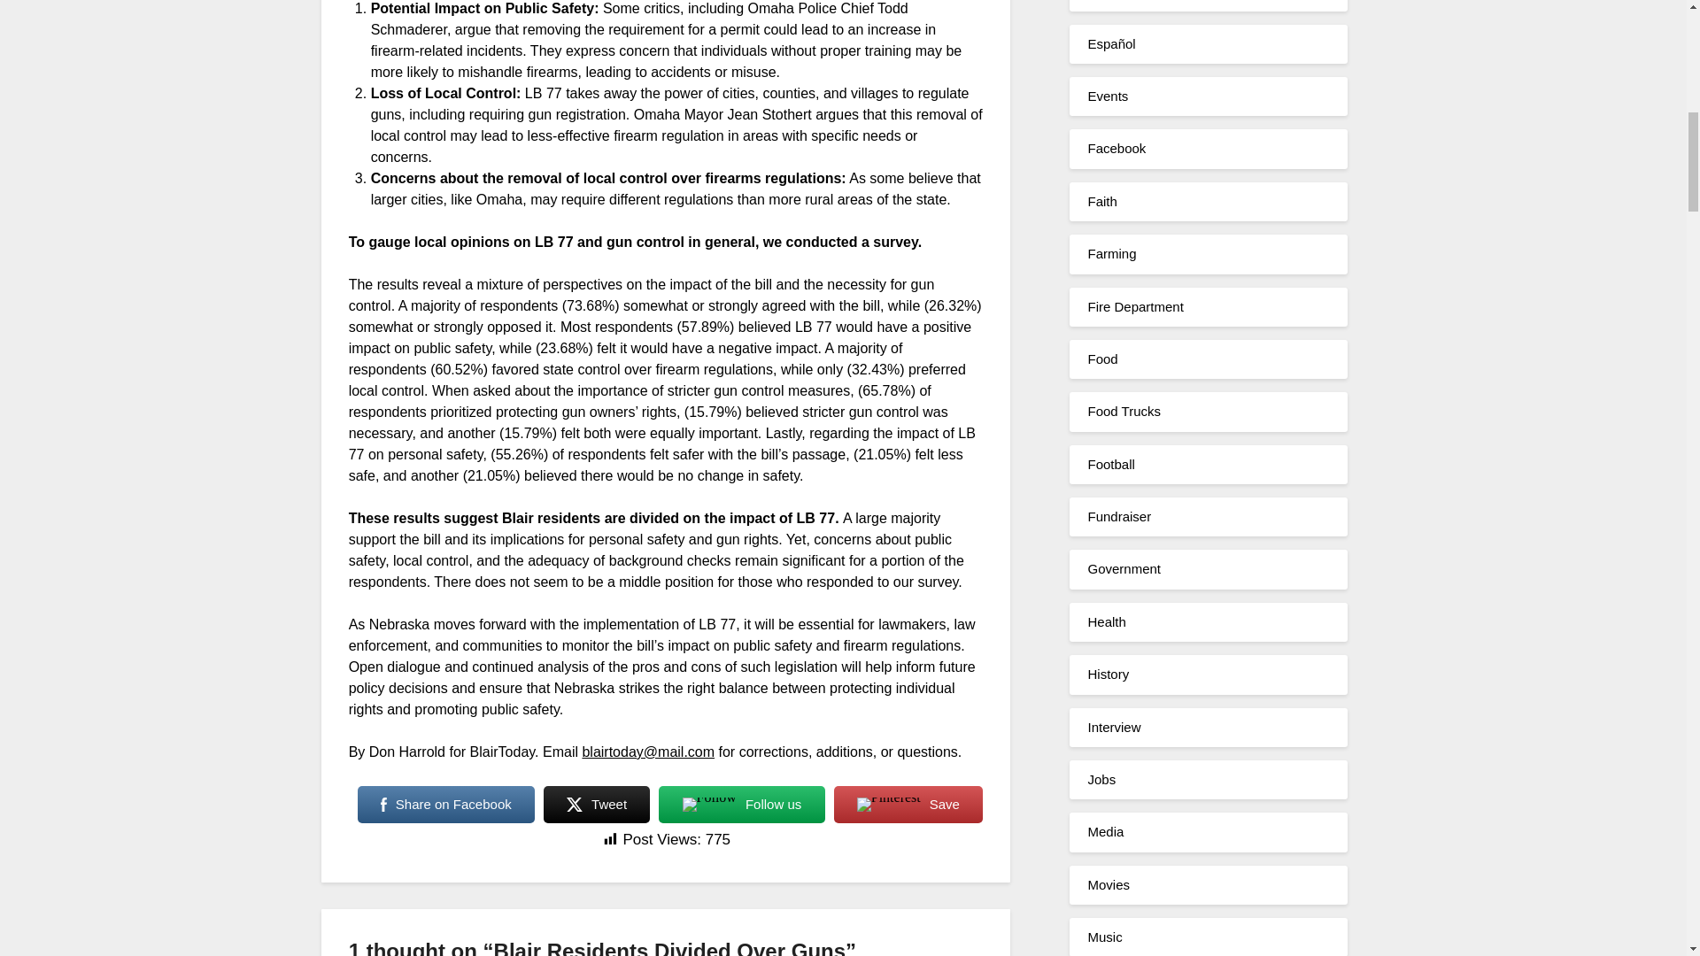 The height and width of the screenshot is (956, 1700). What do you see at coordinates (1101, 202) in the screenshot?
I see `Faith` at bounding box center [1101, 202].